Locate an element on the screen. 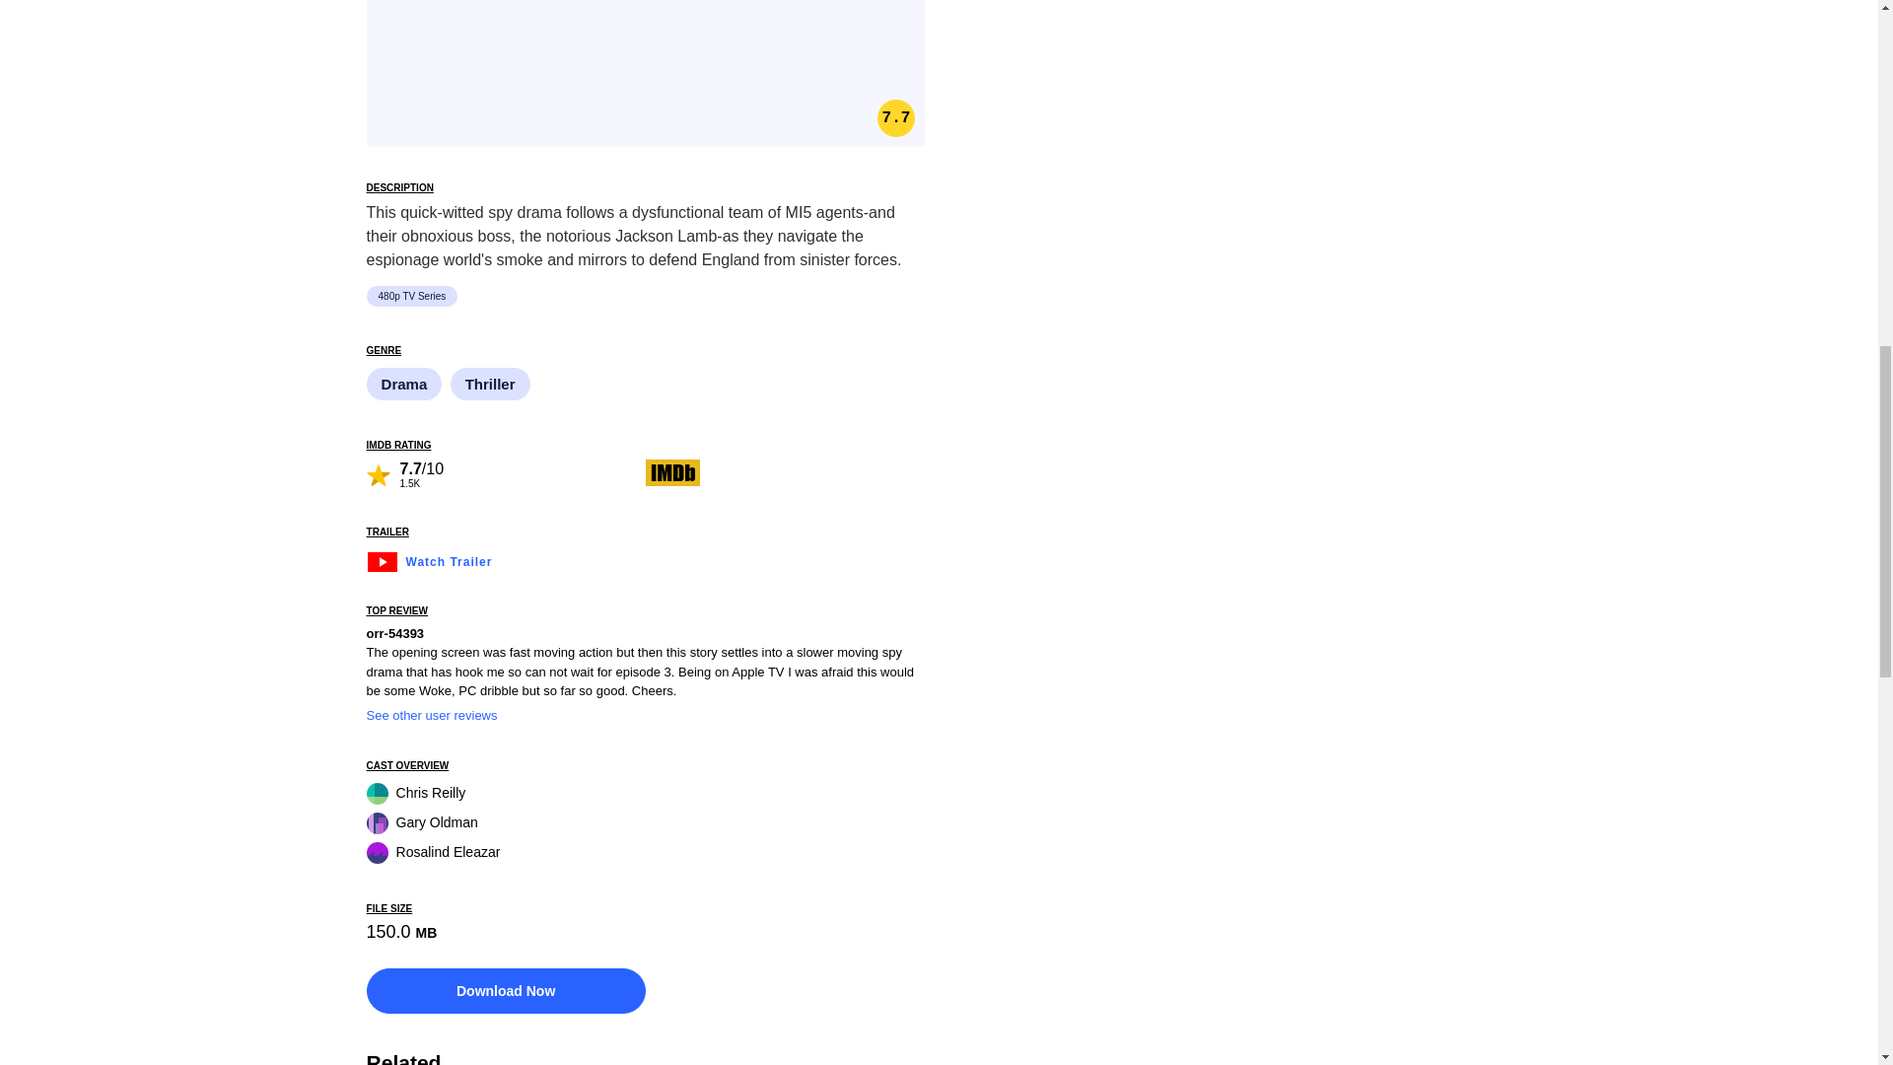  See other user reviews is located at coordinates (432, 716).